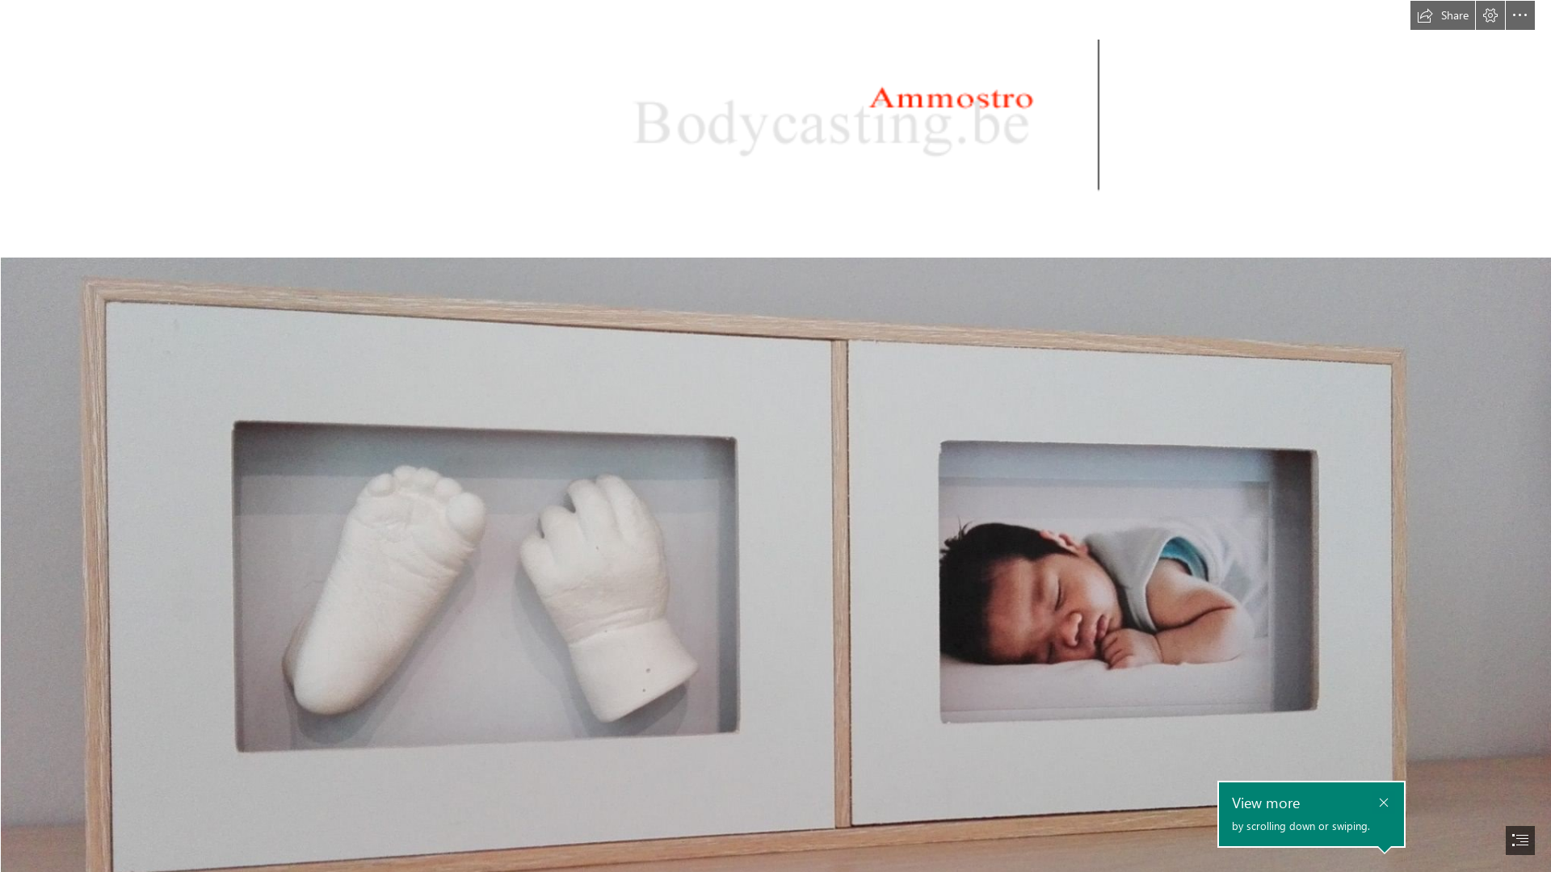 The image size is (1551, 872). Describe the element at coordinates (1520, 841) in the screenshot. I see `Navigate to different sections in this Sway` at that location.